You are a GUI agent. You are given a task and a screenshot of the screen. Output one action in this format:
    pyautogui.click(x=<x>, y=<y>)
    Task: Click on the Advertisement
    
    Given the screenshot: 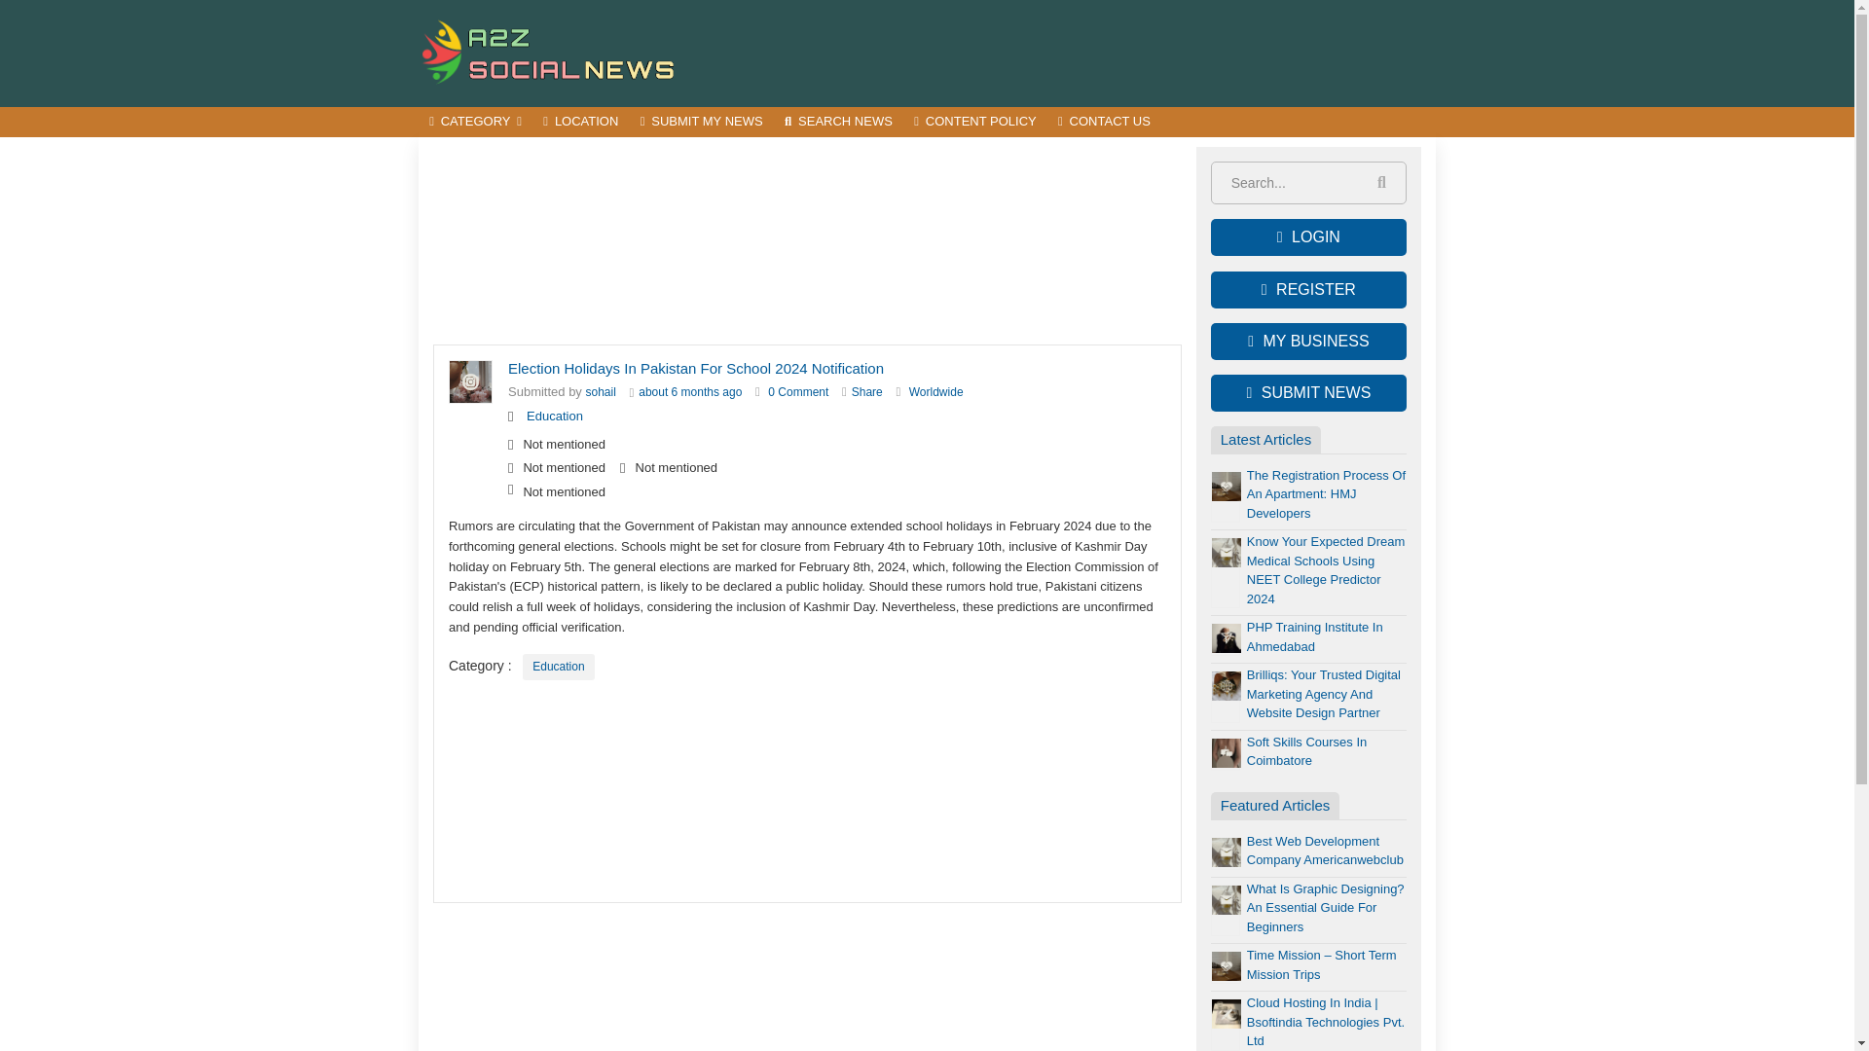 What is the action you would take?
    pyautogui.click(x=807, y=792)
    